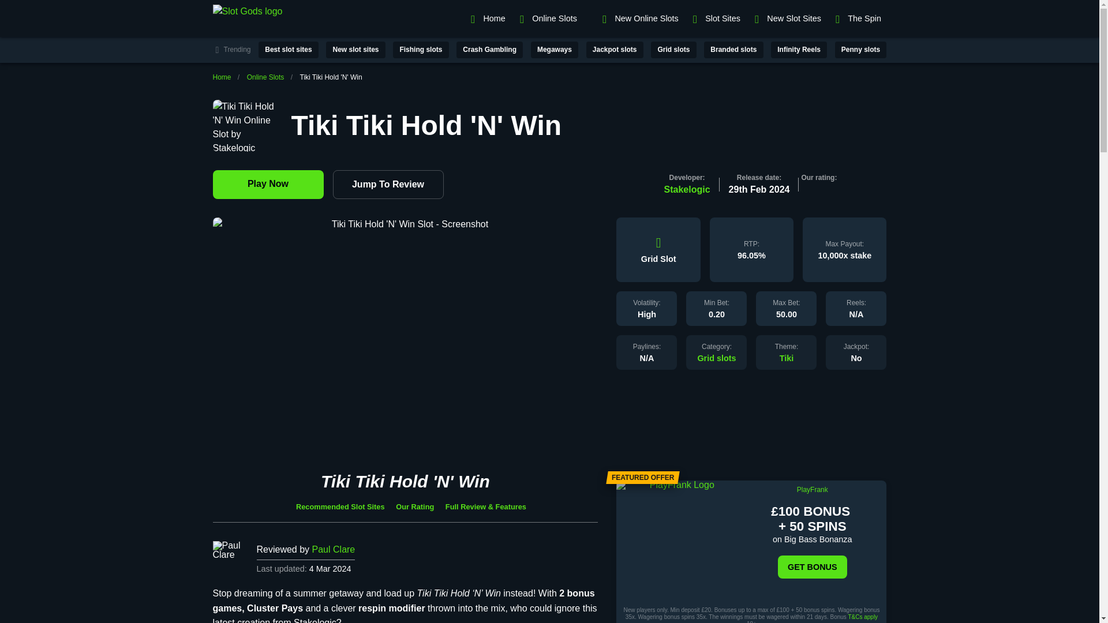  What do you see at coordinates (799, 50) in the screenshot?
I see `Infinity Reels` at bounding box center [799, 50].